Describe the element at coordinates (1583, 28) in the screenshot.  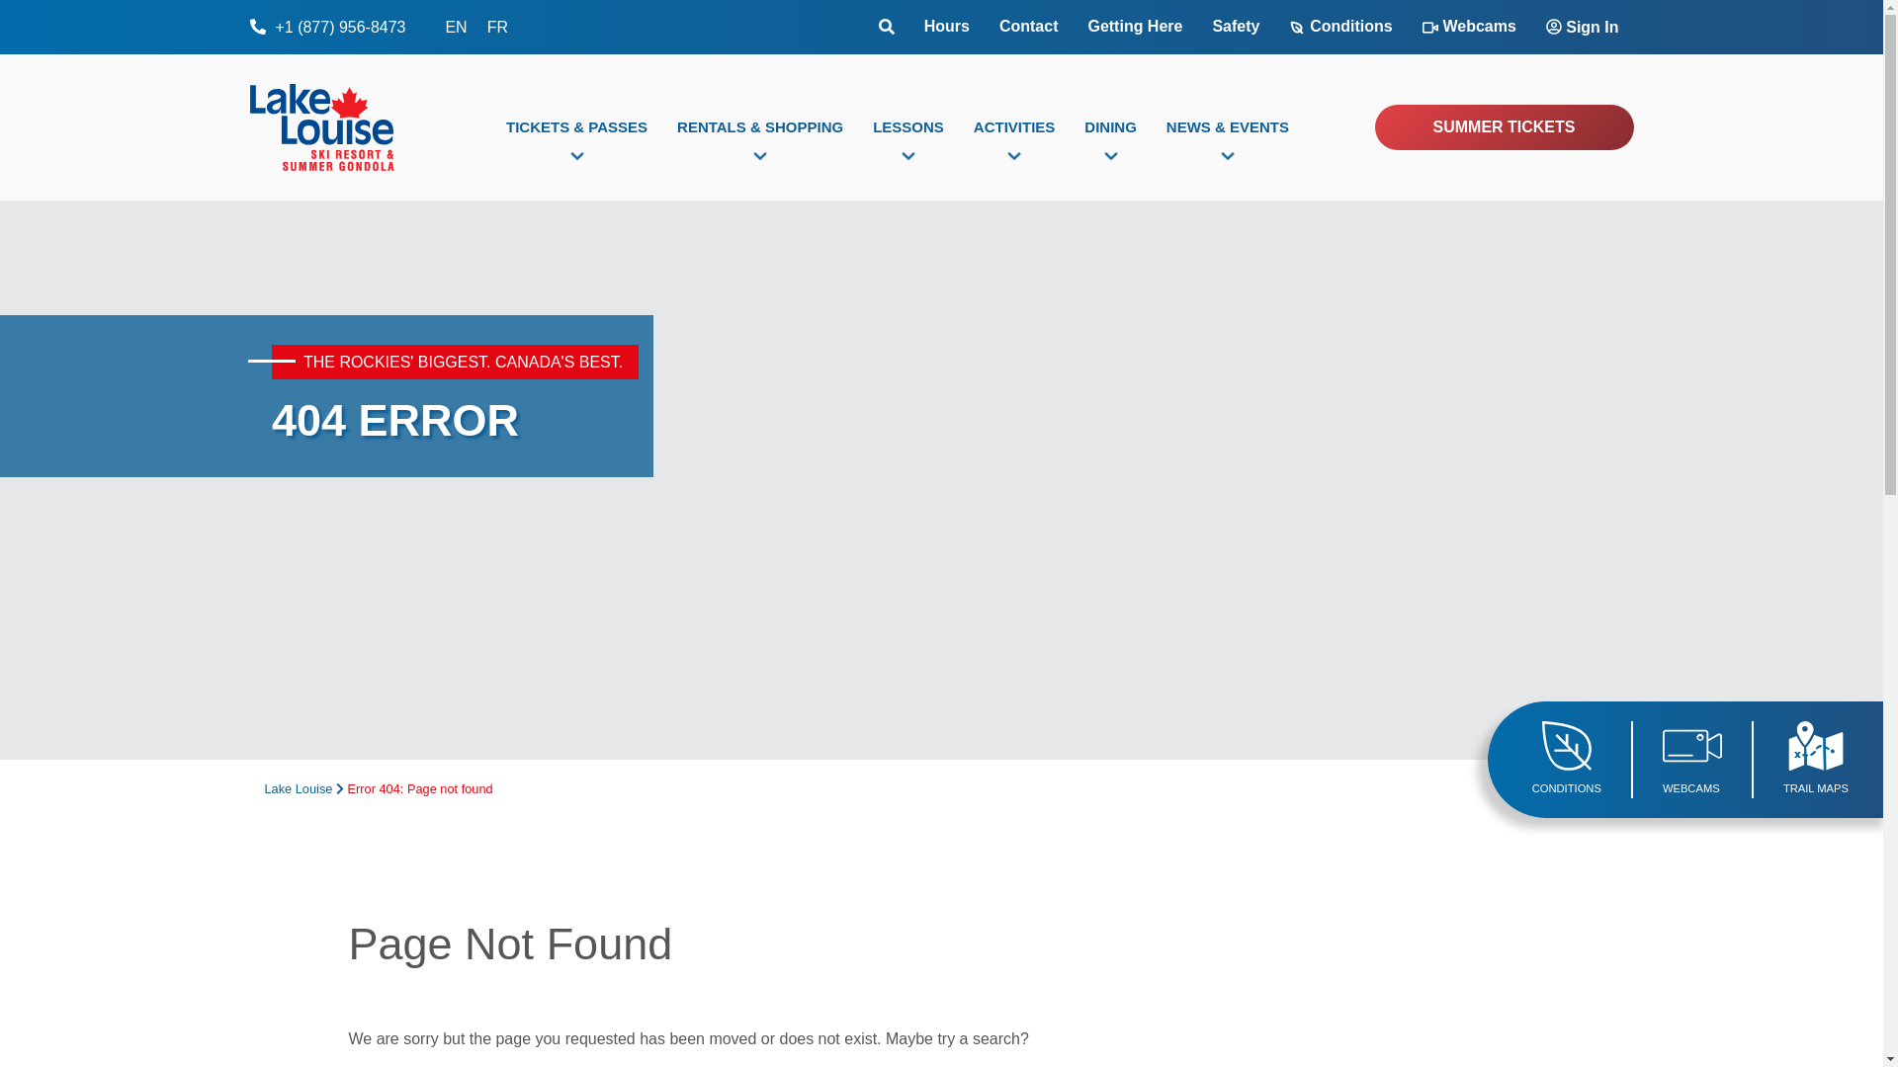
I see `Sign In` at that location.